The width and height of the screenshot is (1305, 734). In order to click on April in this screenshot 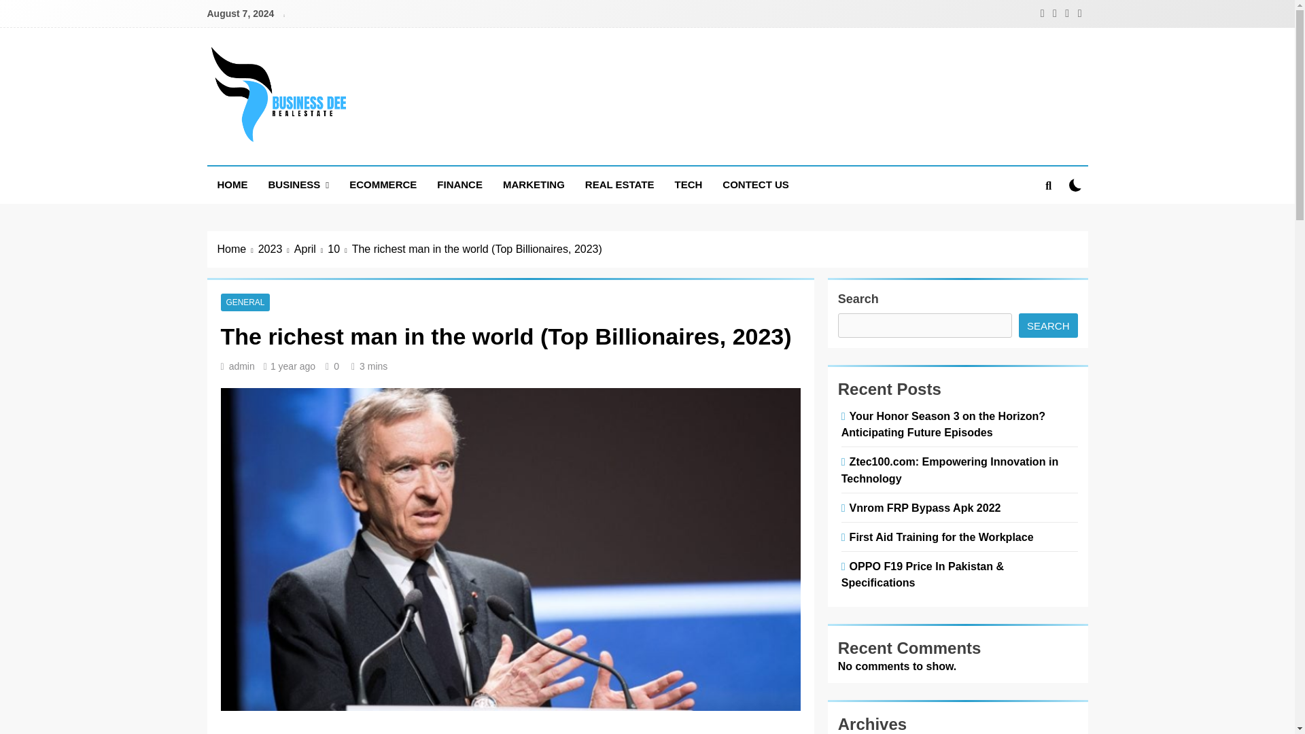, I will do `click(311, 249)`.